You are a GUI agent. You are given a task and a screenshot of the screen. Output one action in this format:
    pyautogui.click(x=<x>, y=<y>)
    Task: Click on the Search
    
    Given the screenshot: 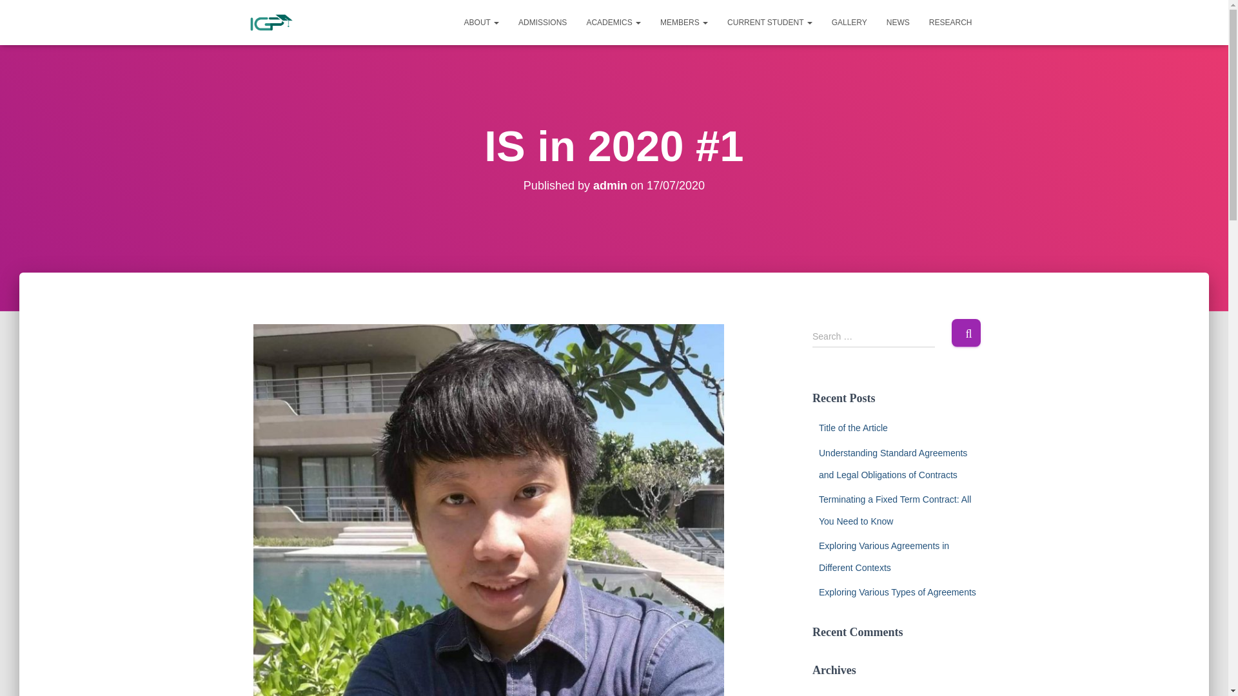 What is the action you would take?
    pyautogui.click(x=966, y=333)
    